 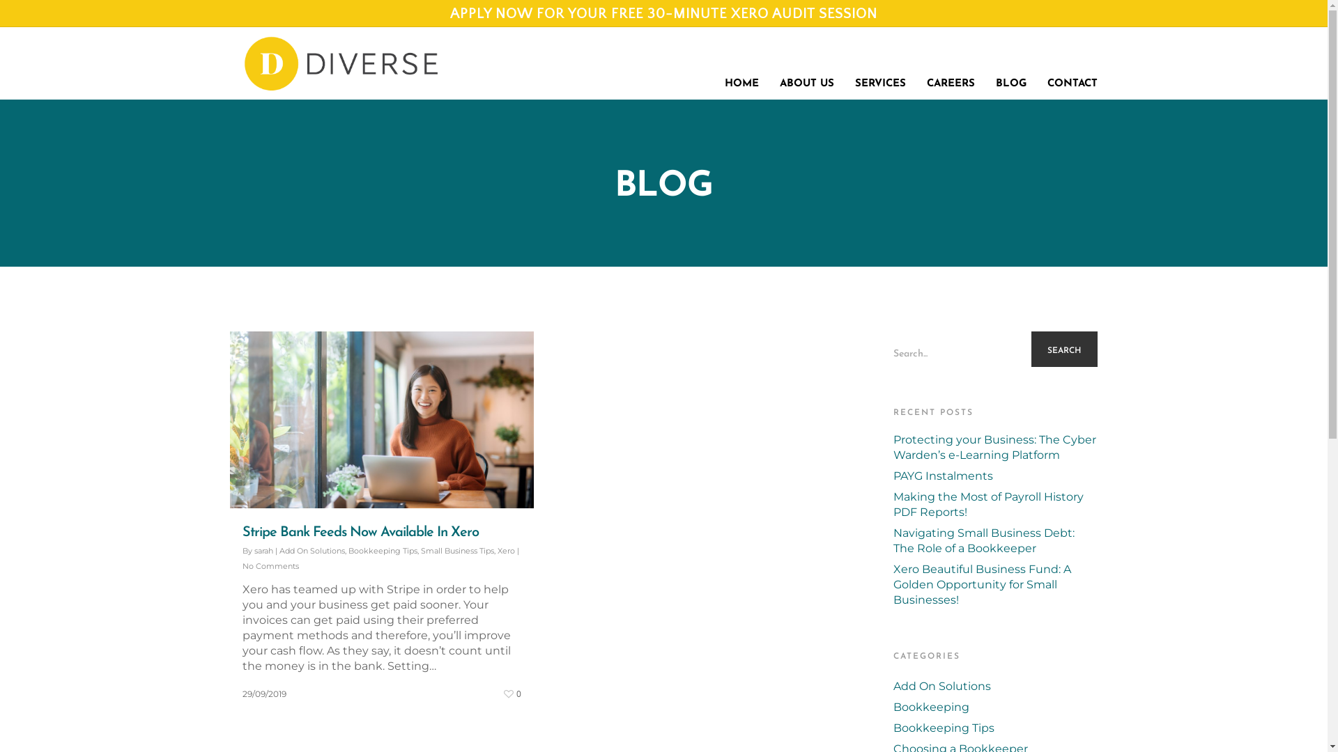 I want to click on Bookkeeping, so click(x=995, y=707).